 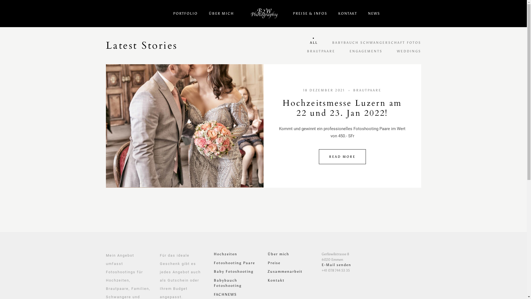 What do you see at coordinates (376, 42) in the screenshot?
I see `BABYBAUCH SCHWANGERSCHAFT FOTOS` at bounding box center [376, 42].